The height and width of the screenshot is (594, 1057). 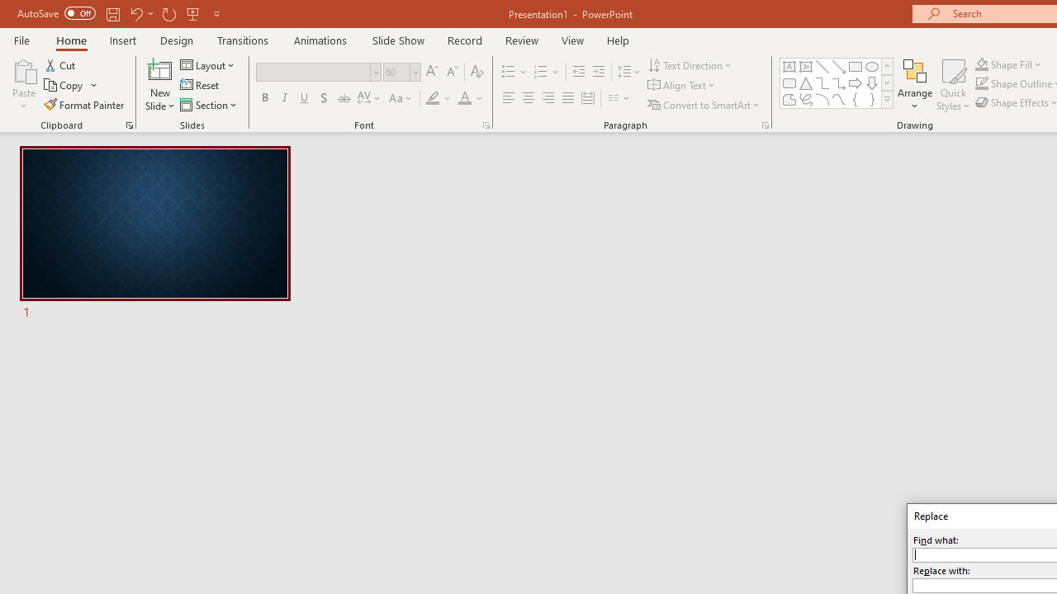 What do you see at coordinates (129, 125) in the screenshot?
I see `Office Clipboard...` at bounding box center [129, 125].